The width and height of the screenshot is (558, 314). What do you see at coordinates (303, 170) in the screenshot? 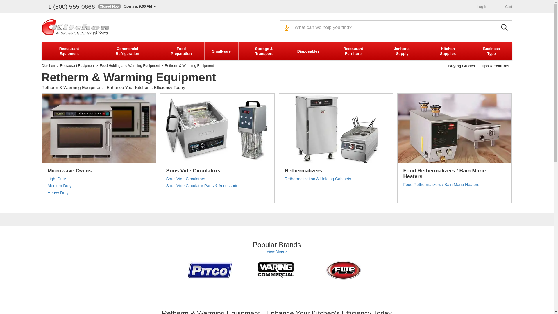
I see `Rethermalizers` at bounding box center [303, 170].